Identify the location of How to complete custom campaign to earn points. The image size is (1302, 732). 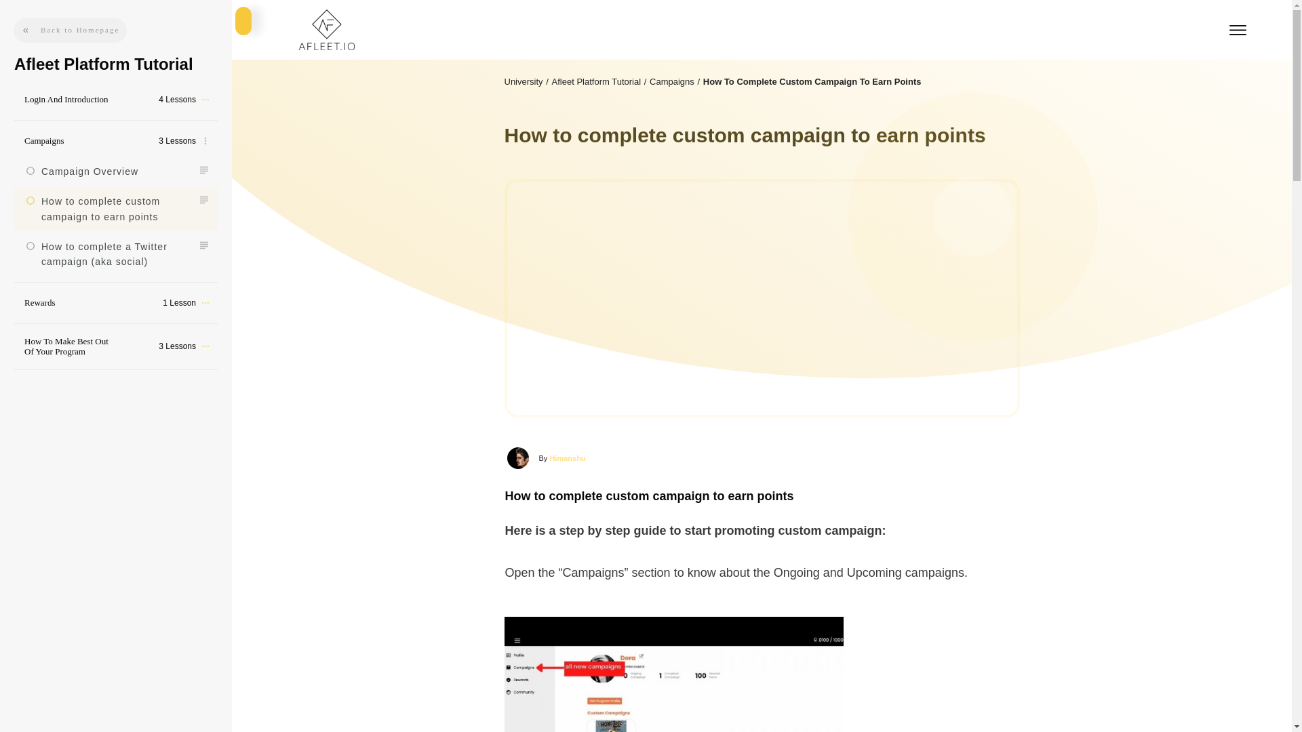
(100, 209).